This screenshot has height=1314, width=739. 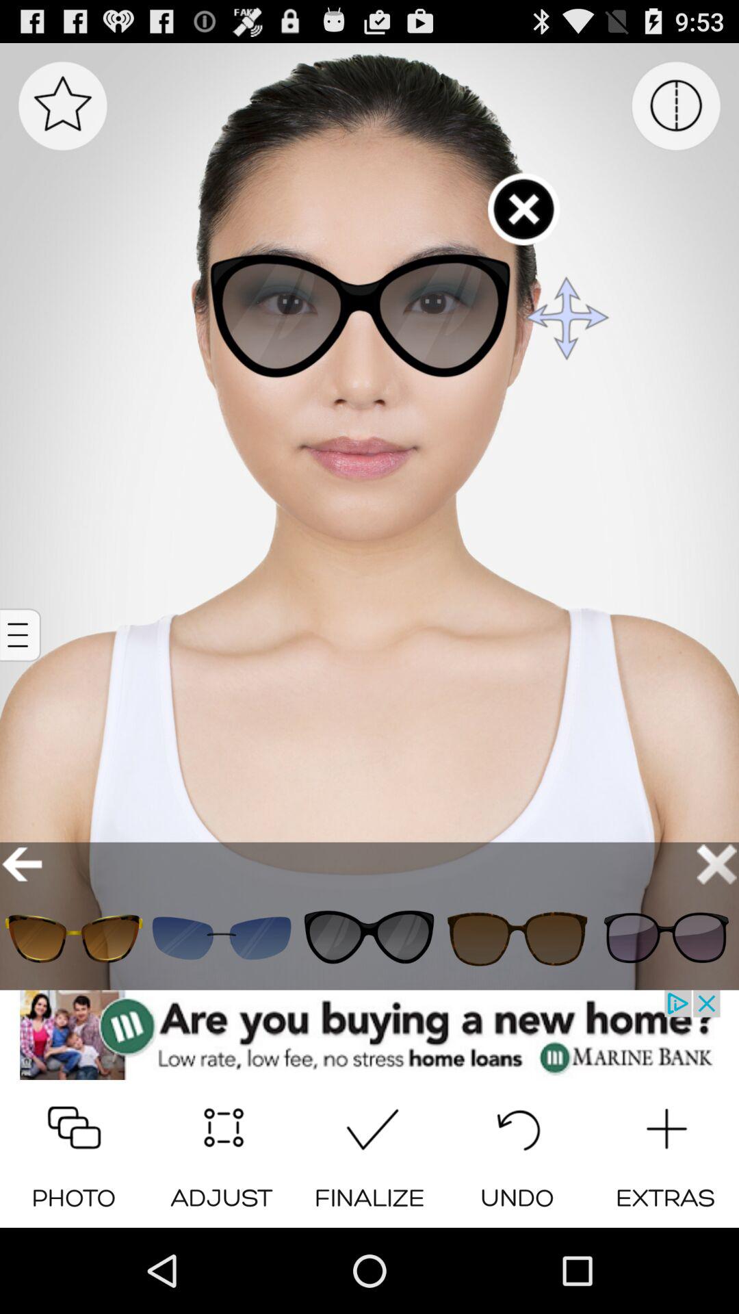 I want to click on closebutton, so click(x=717, y=864).